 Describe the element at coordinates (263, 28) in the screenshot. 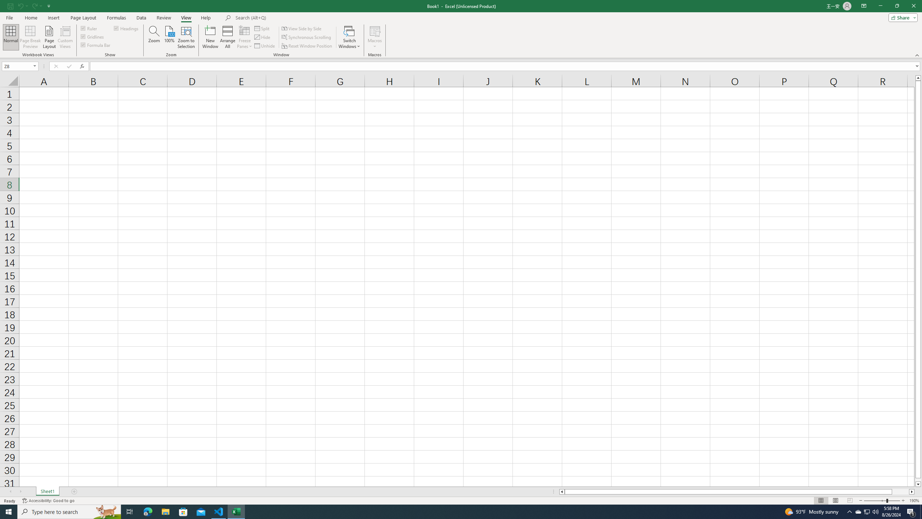

I see `Split` at that location.